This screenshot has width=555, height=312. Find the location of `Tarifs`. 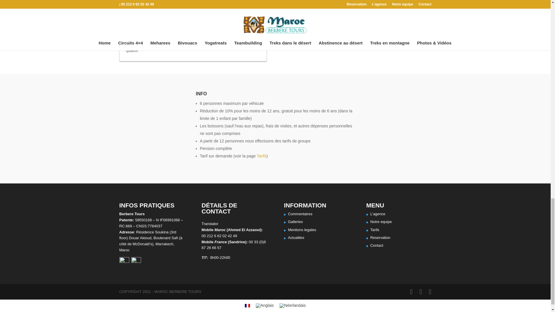

Tarifs is located at coordinates (261, 156).